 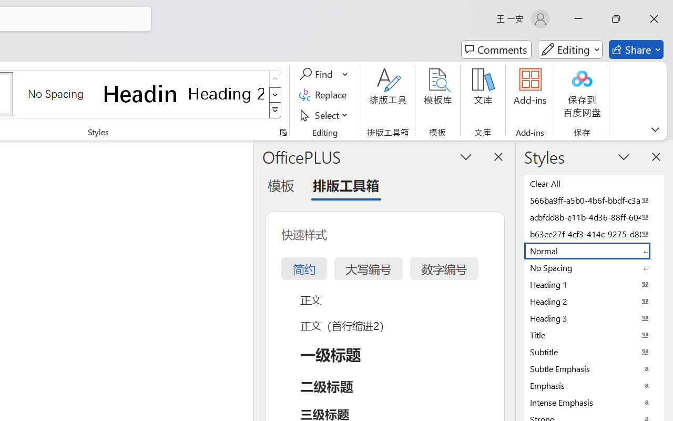 What do you see at coordinates (594, 267) in the screenshot?
I see `No Spacing` at bounding box center [594, 267].